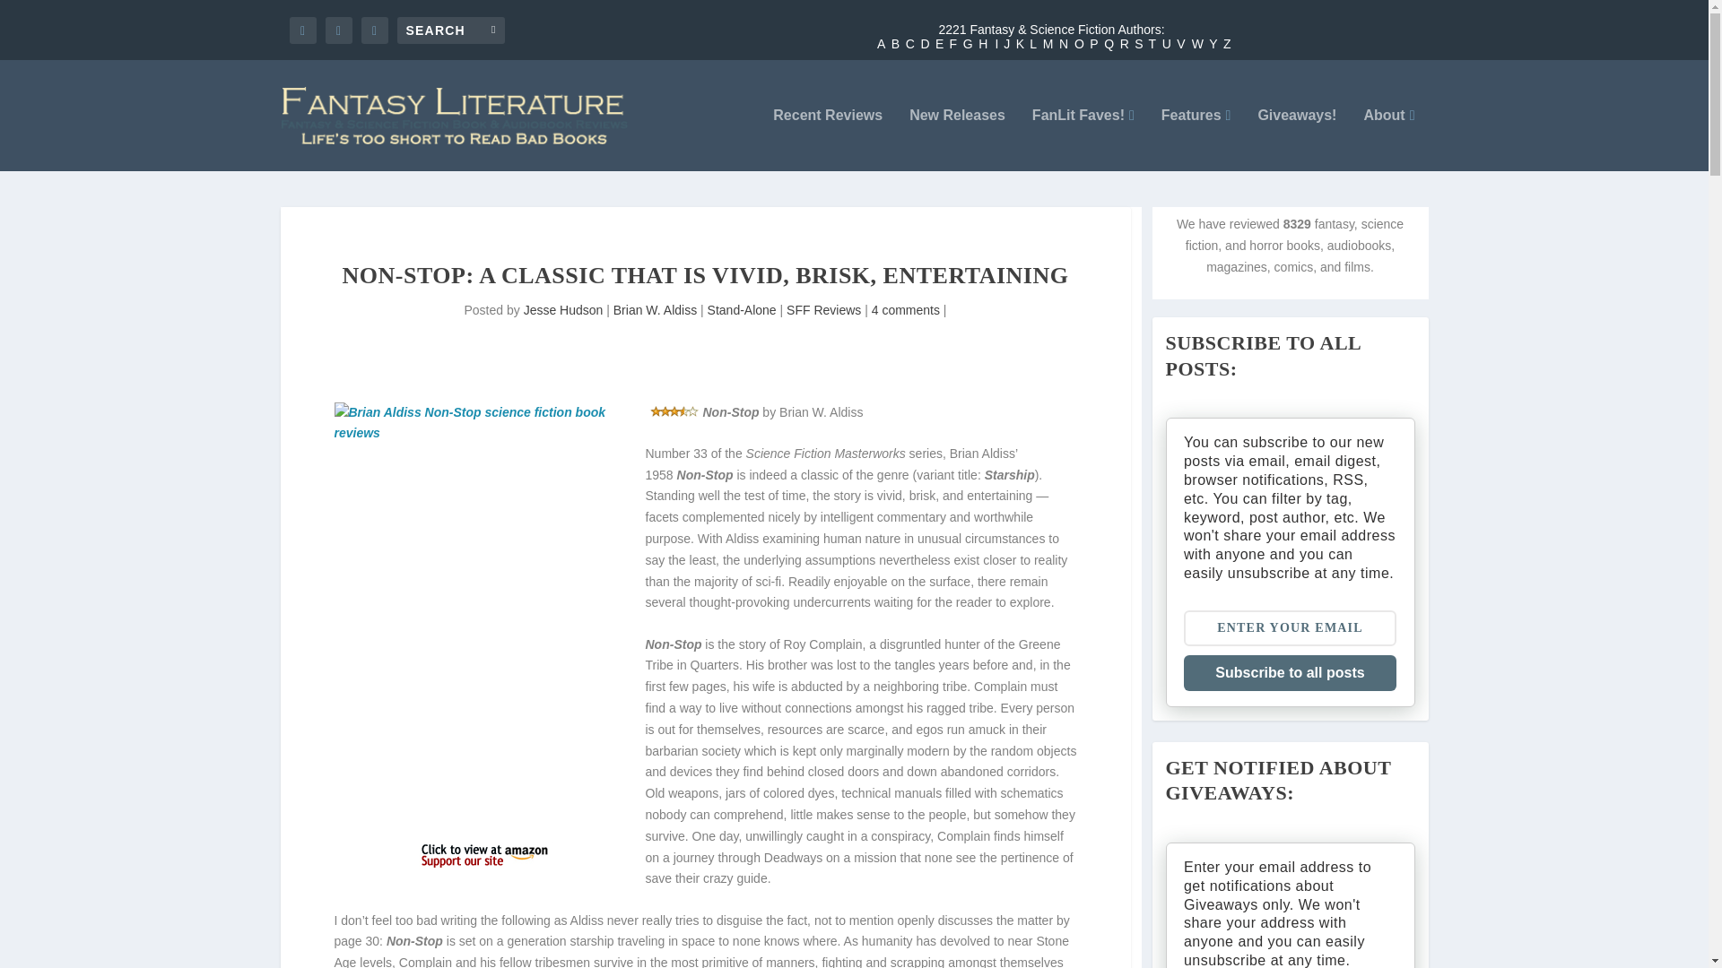 The width and height of the screenshot is (1722, 968). I want to click on Search for:, so click(450, 29).